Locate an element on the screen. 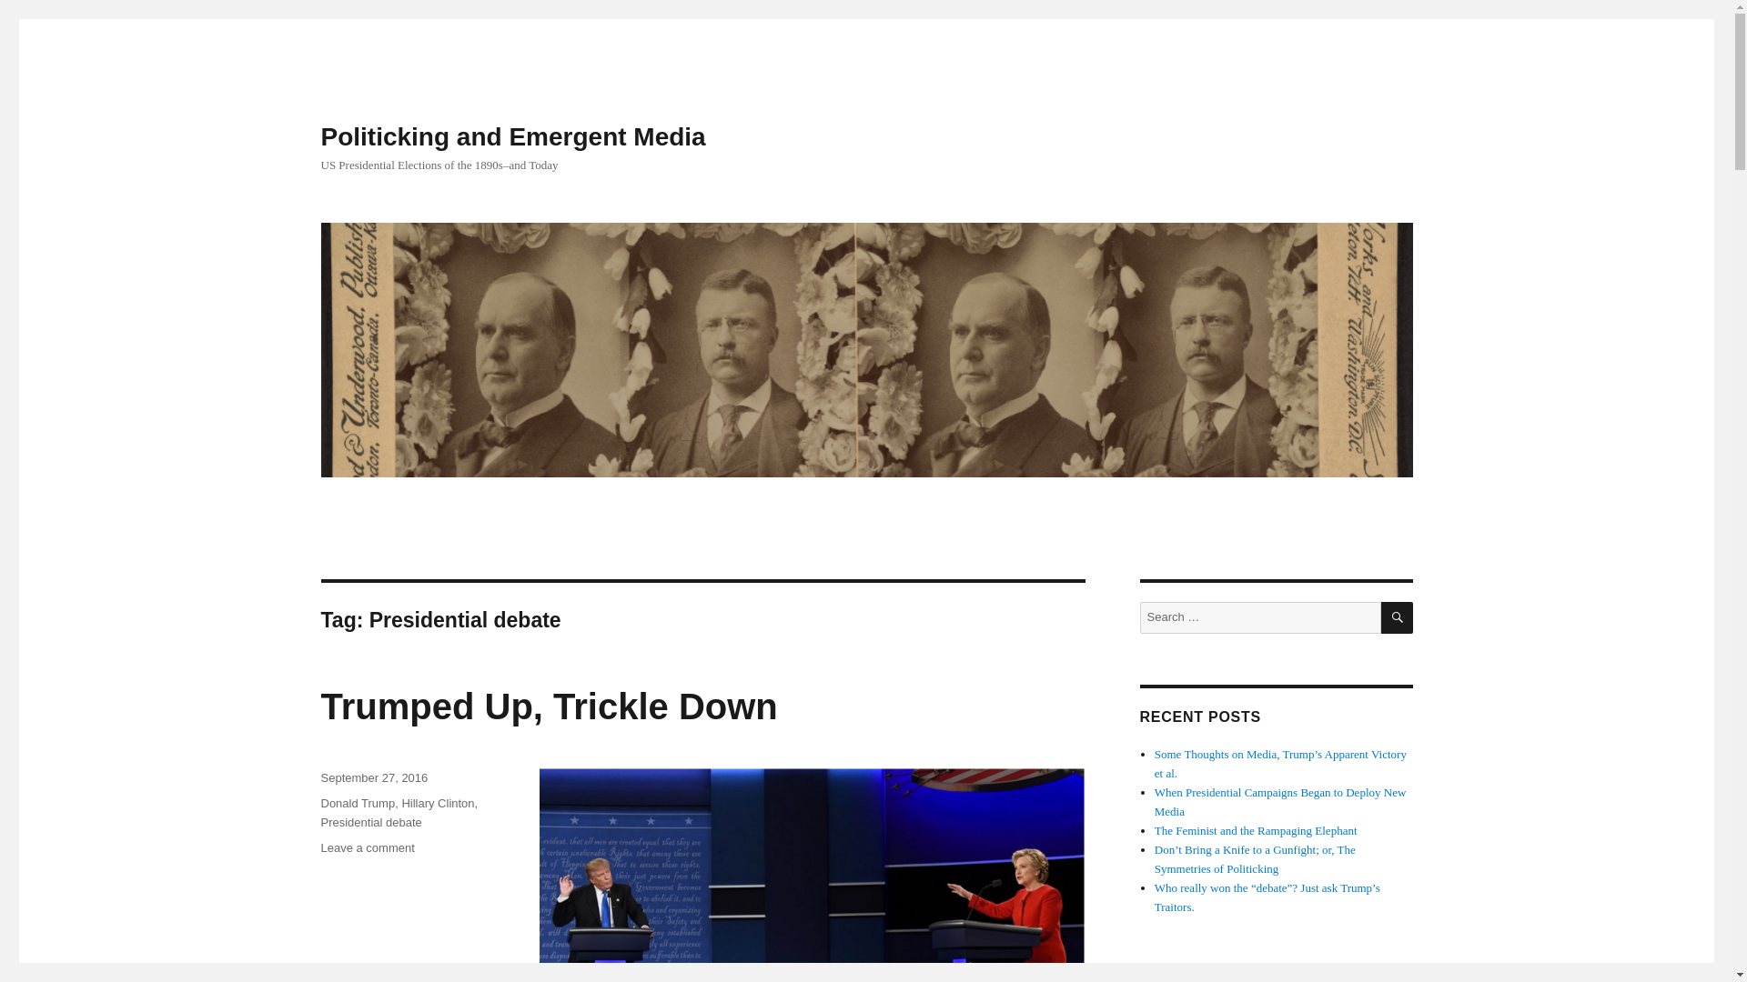 The image size is (1747, 982). Donald Trump is located at coordinates (373, 777).